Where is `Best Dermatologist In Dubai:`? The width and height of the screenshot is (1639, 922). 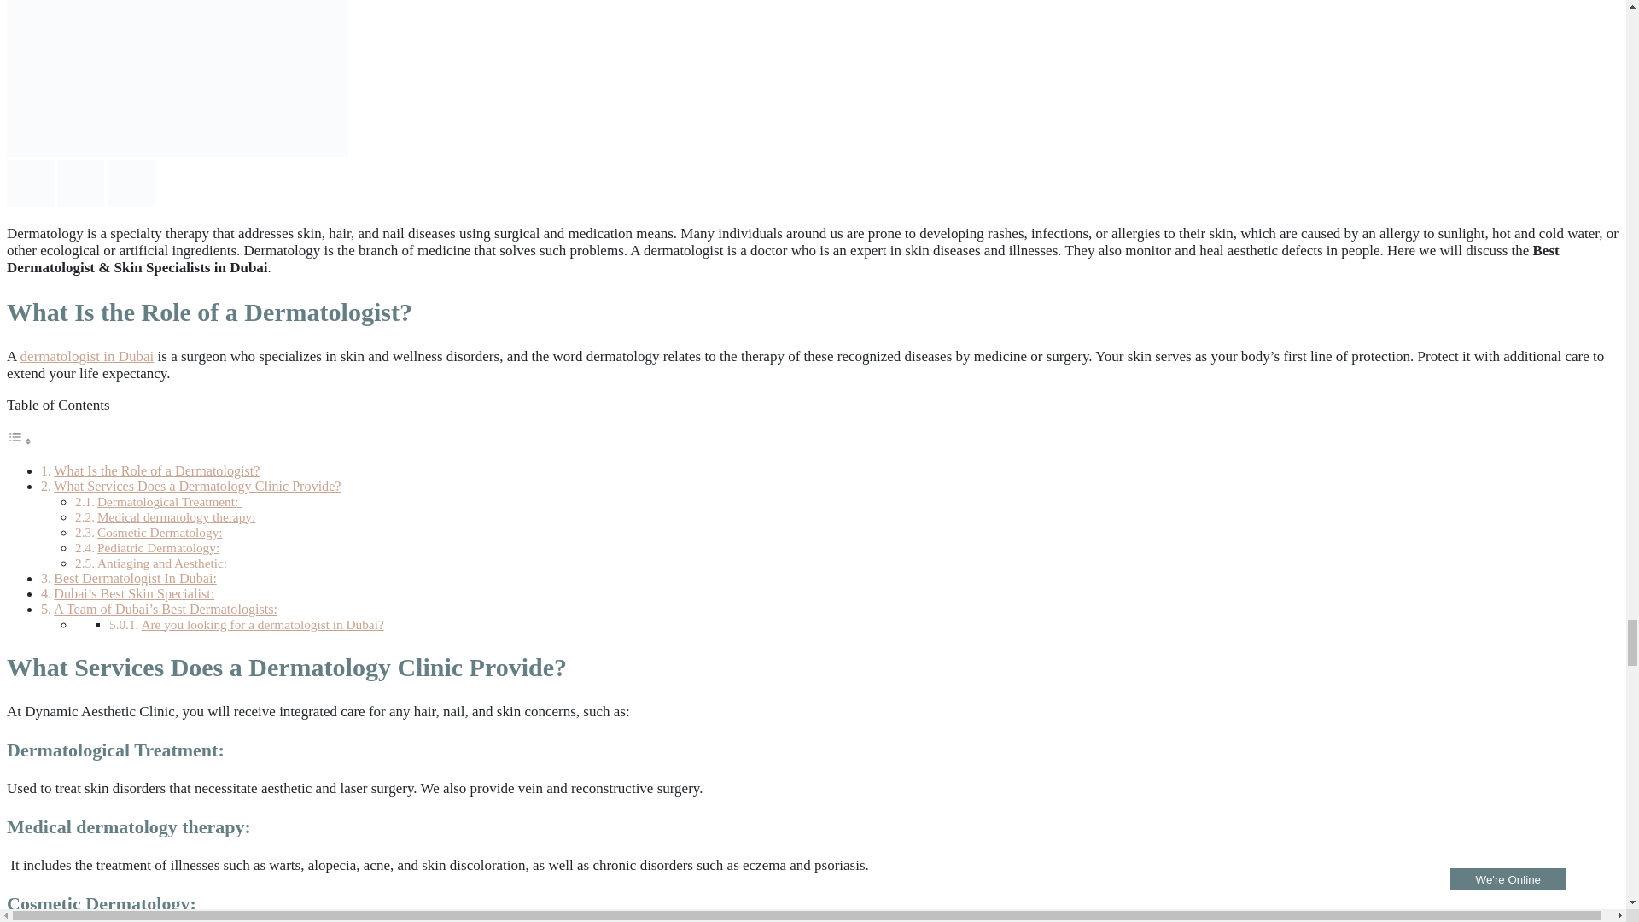
Best Dermatologist In Dubai: is located at coordinates (135, 577).